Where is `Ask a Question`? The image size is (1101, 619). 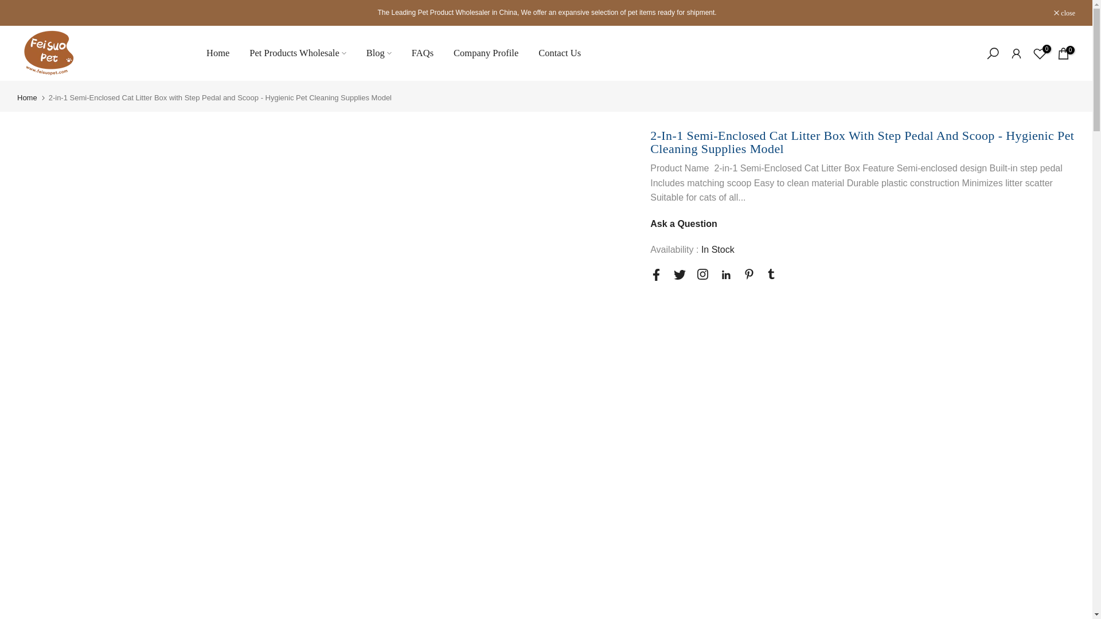
Ask a Question is located at coordinates (684, 224).